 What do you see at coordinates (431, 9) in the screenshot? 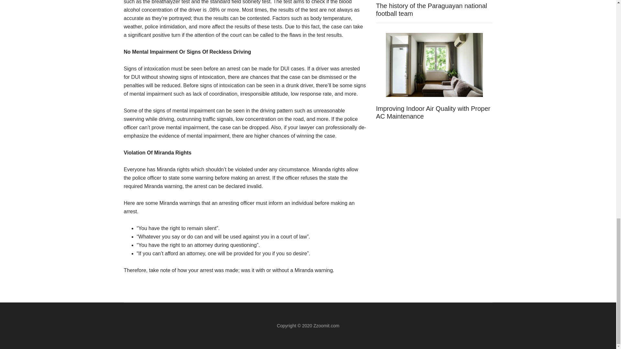
I see `The history of the Paraguayan national football team` at bounding box center [431, 9].